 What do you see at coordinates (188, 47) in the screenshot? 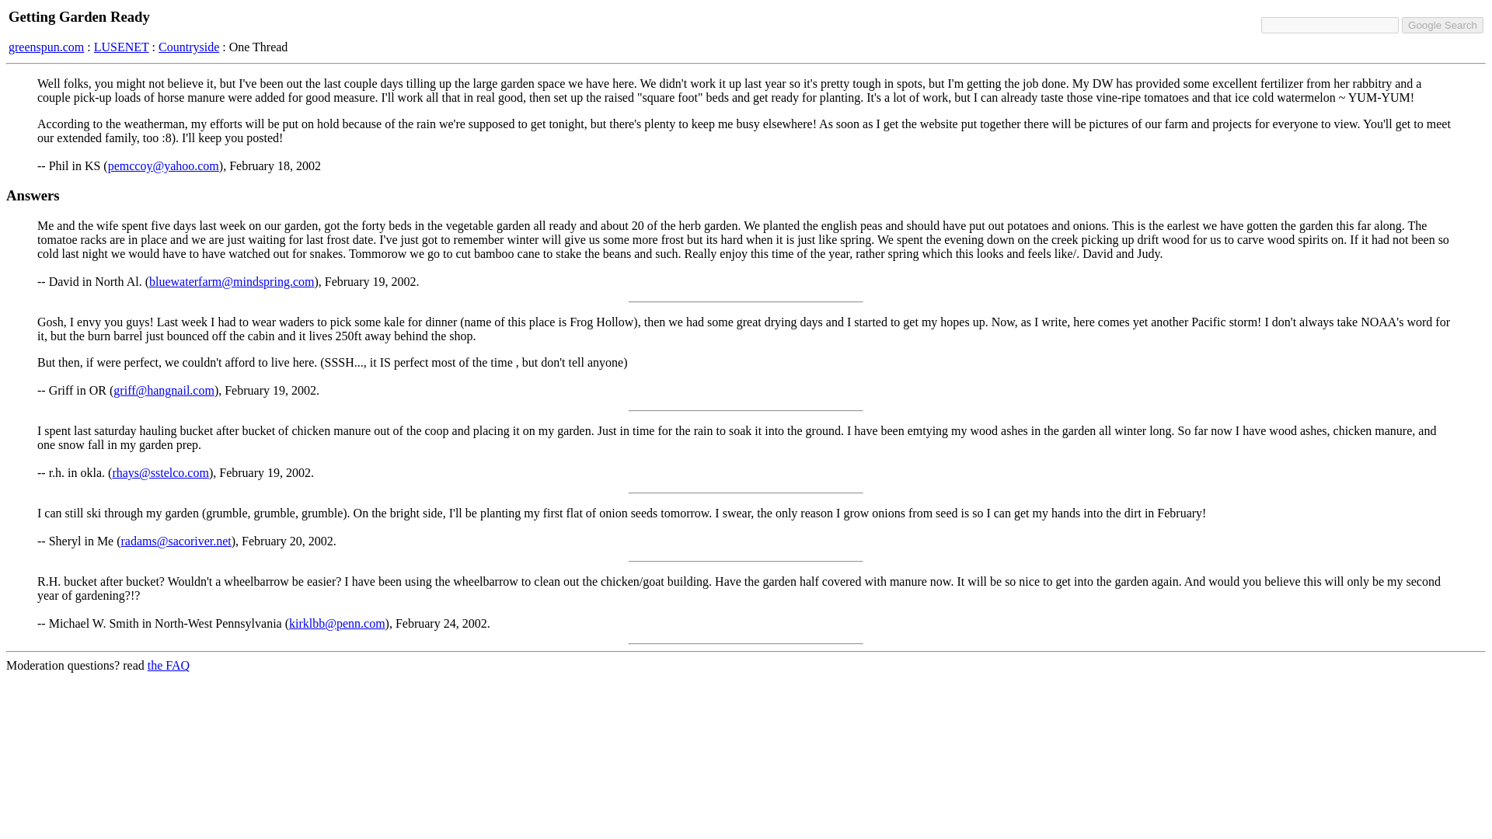
I see `Countryside` at bounding box center [188, 47].